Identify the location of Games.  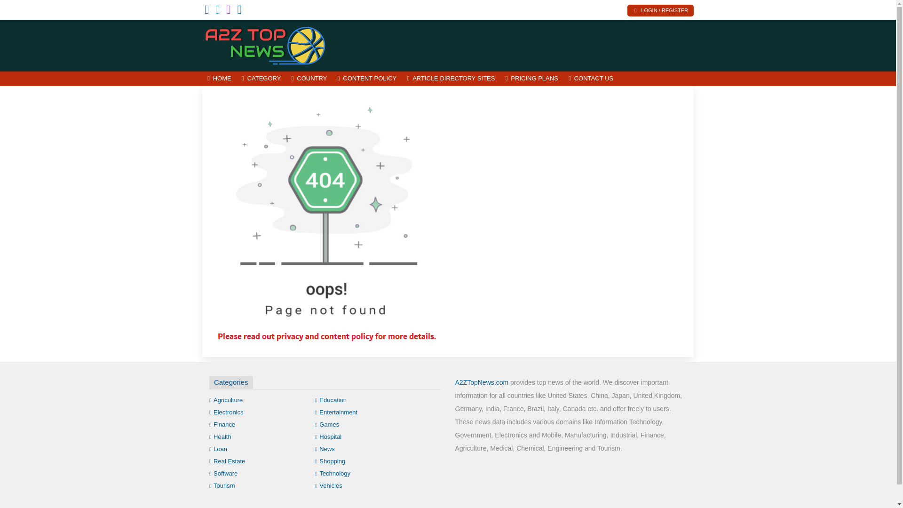
(327, 424).